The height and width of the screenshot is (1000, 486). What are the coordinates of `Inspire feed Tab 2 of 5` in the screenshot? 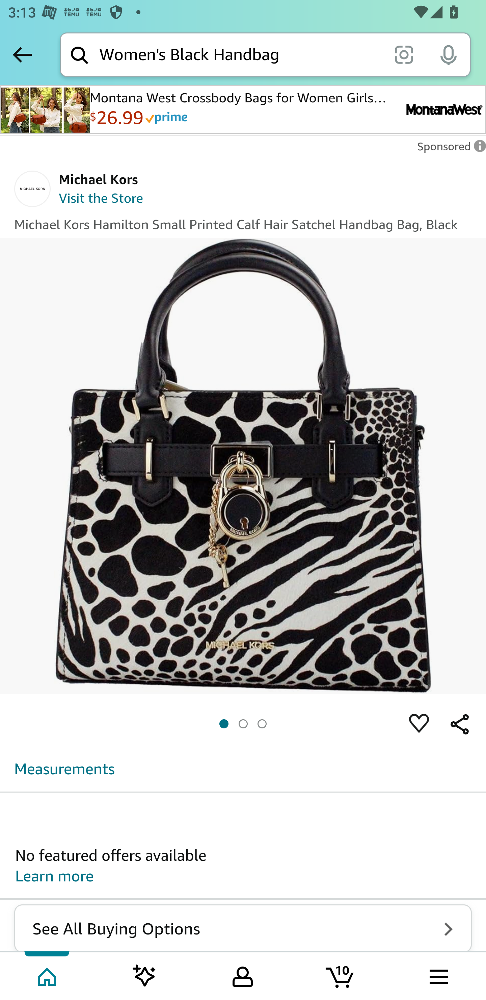 It's located at (144, 975).